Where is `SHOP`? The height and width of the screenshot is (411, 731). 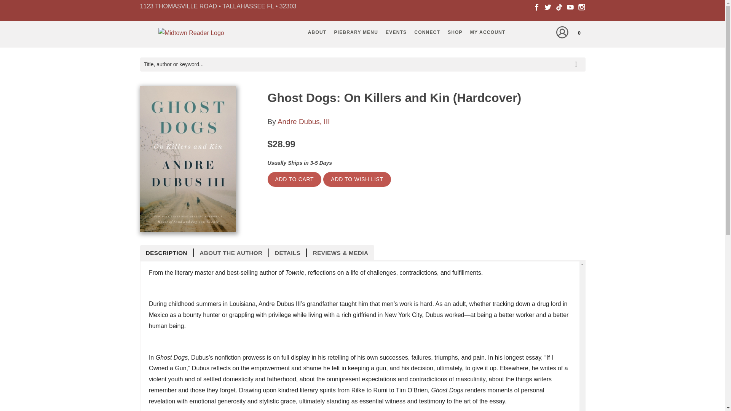 SHOP is located at coordinates (455, 32).